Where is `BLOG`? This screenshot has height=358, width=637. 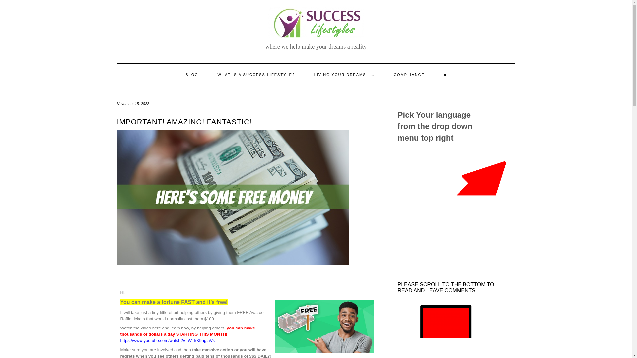
BLOG is located at coordinates (192, 75).